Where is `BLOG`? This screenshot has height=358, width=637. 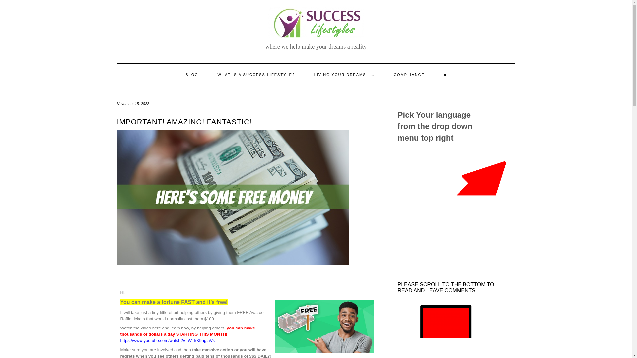
BLOG is located at coordinates (192, 75).